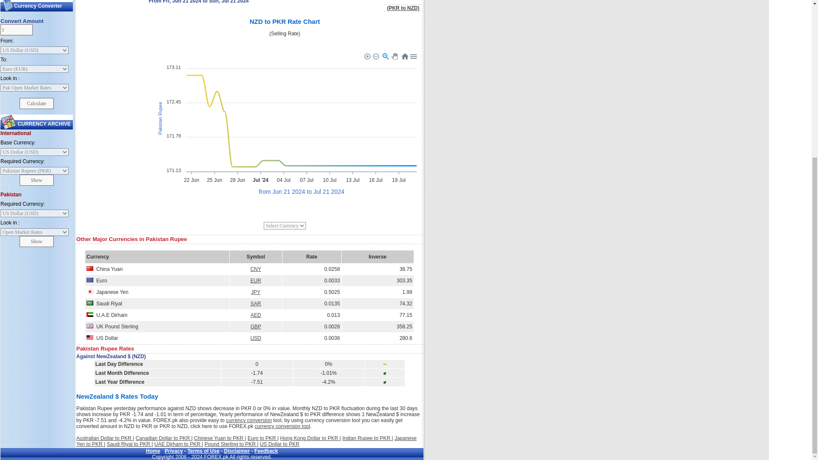  What do you see at coordinates (37, 180) in the screenshot?
I see `Show` at bounding box center [37, 180].